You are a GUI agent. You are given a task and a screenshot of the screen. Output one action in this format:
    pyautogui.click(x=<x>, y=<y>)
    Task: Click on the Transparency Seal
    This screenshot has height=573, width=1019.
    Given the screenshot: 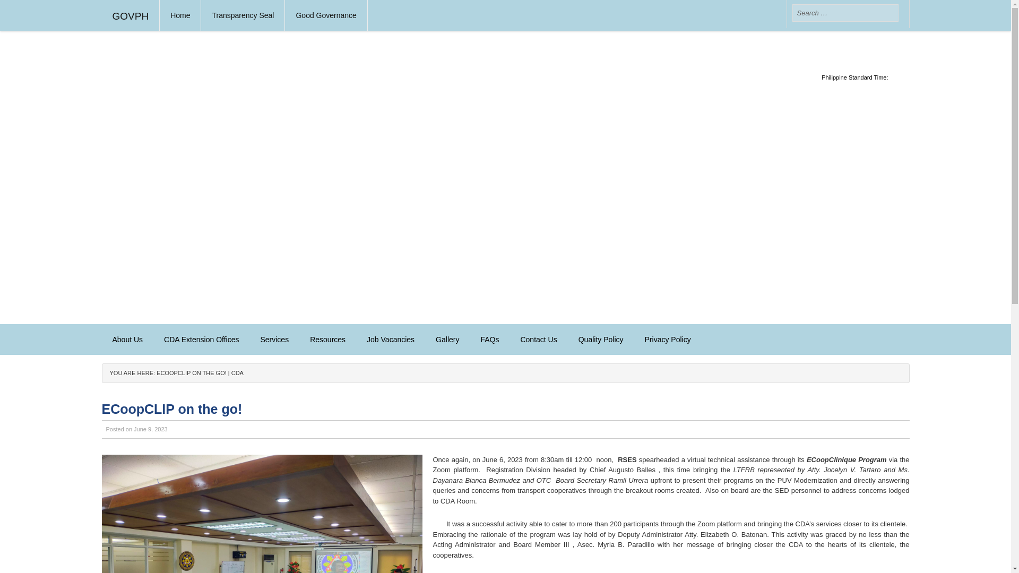 What is the action you would take?
    pyautogui.click(x=243, y=15)
    